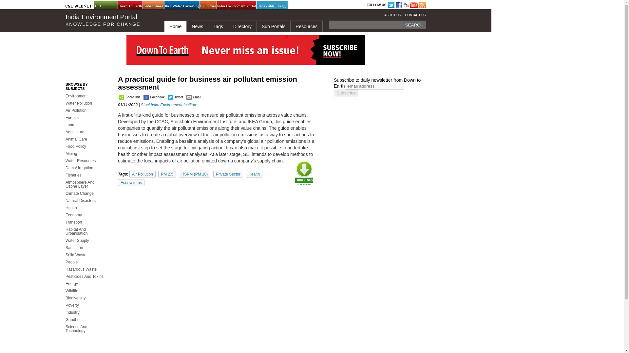 This screenshot has height=353, width=629. What do you see at coordinates (273, 5) in the screenshot?
I see `Renewable Energy` at bounding box center [273, 5].